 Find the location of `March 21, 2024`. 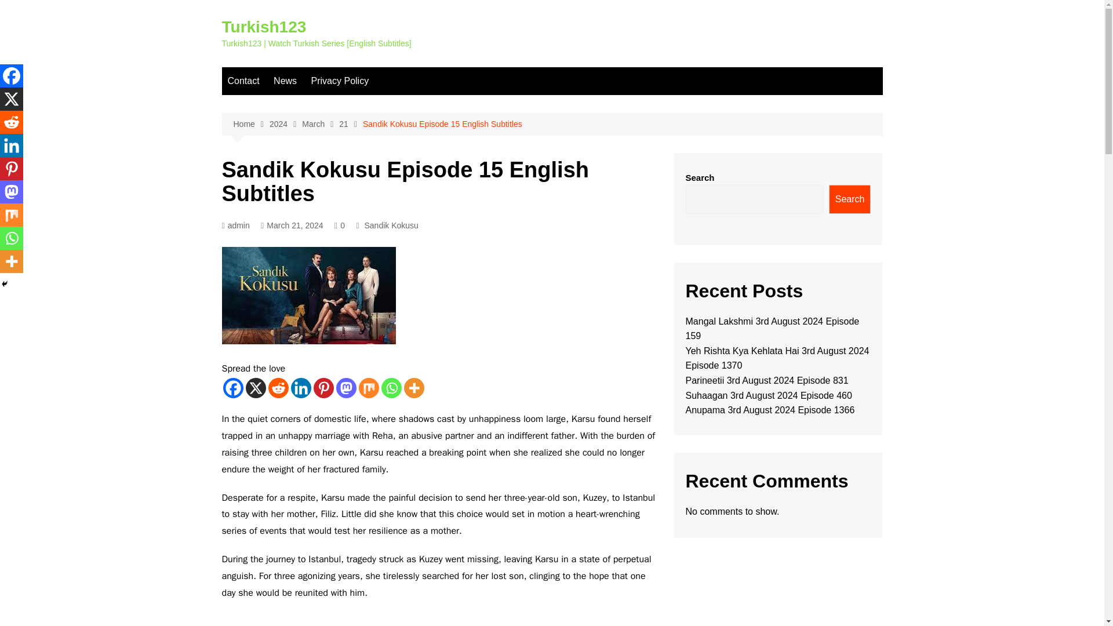

March 21, 2024 is located at coordinates (291, 225).